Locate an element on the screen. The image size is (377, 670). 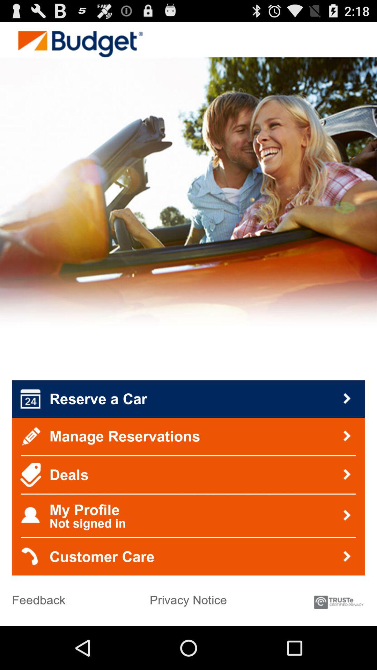
launch the privacy notice is located at coordinates (188, 597).